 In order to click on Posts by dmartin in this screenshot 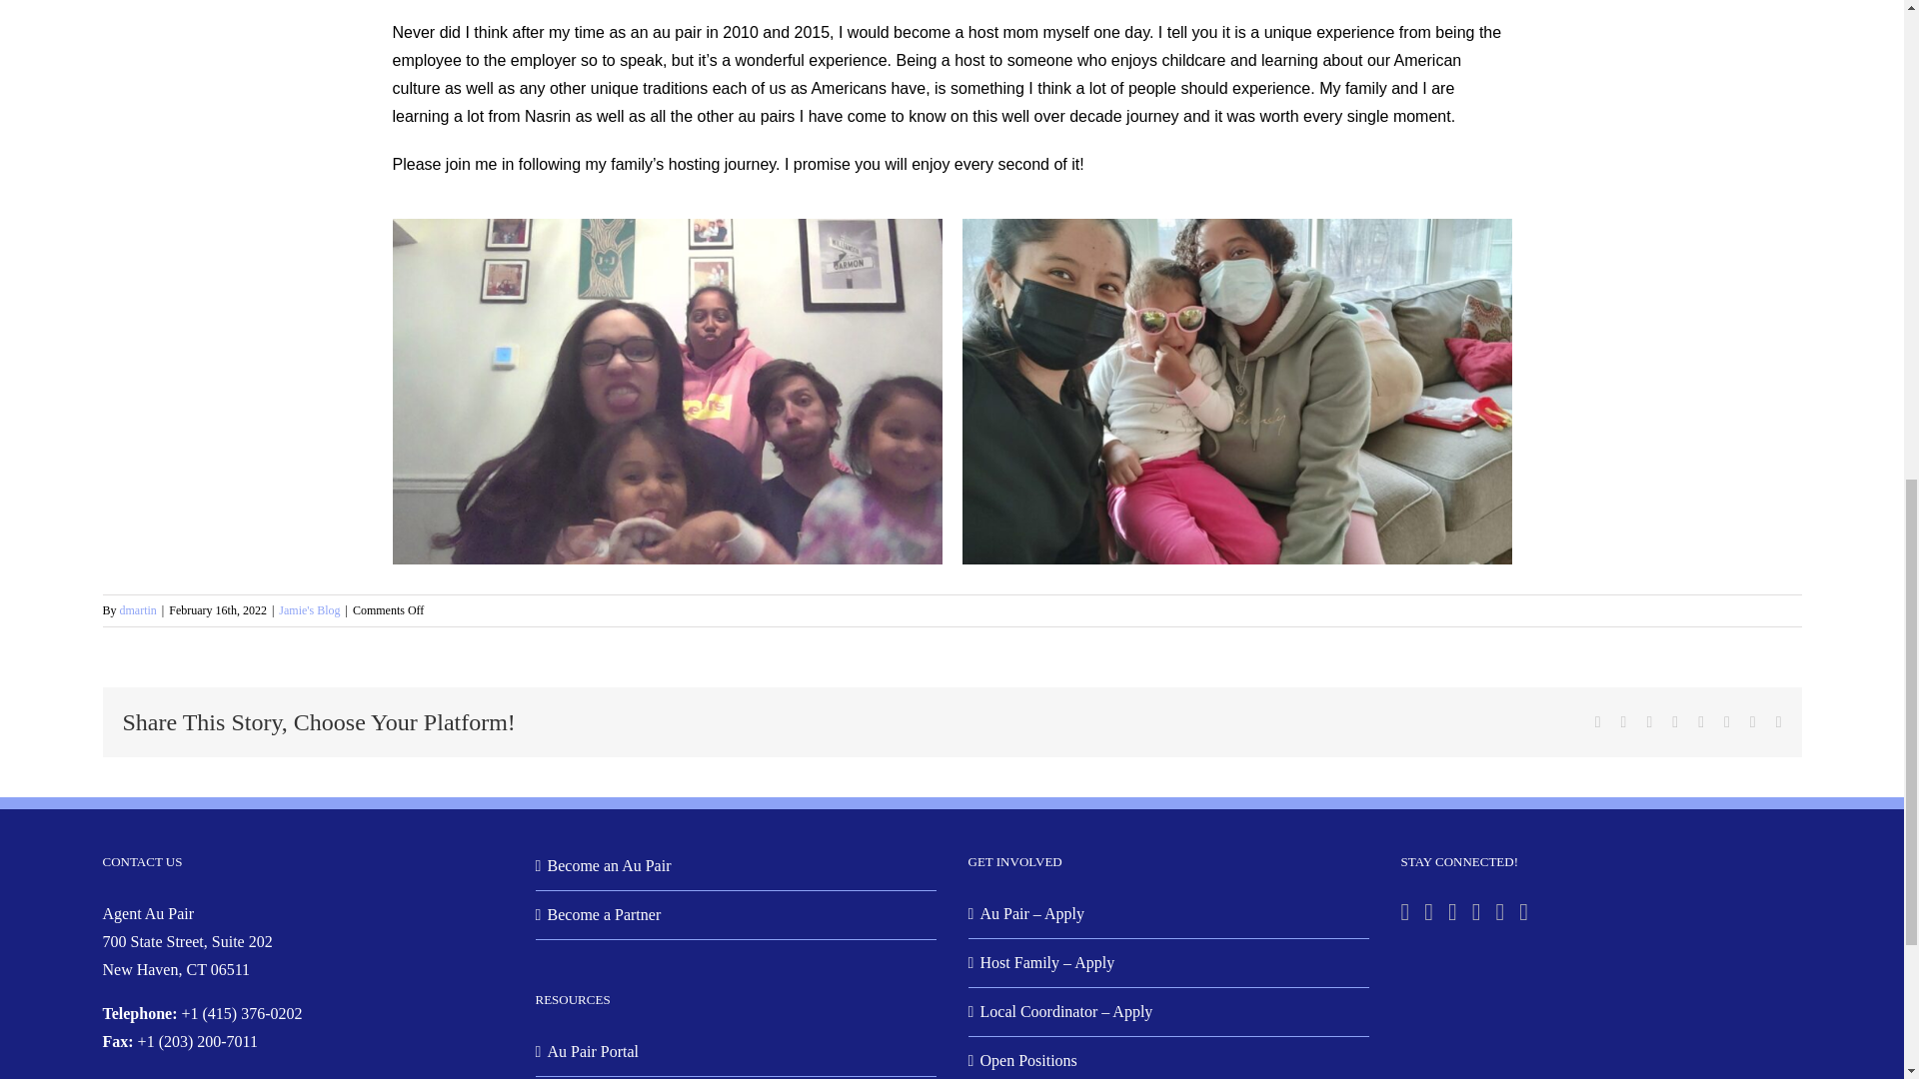, I will do `click(138, 609)`.